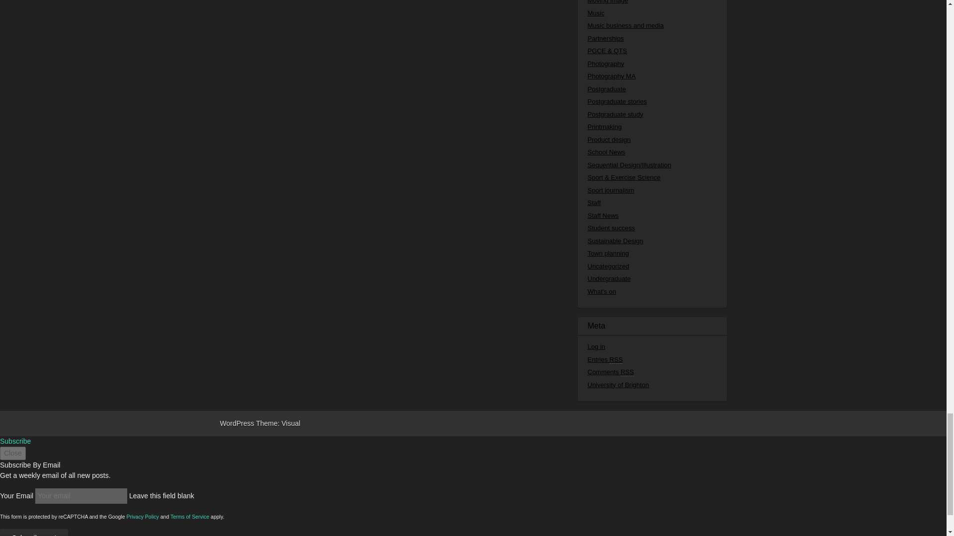 This screenshot has width=954, height=536. Describe the element at coordinates (618, 385) in the screenshot. I see `Powered by University of Brighton` at that location.